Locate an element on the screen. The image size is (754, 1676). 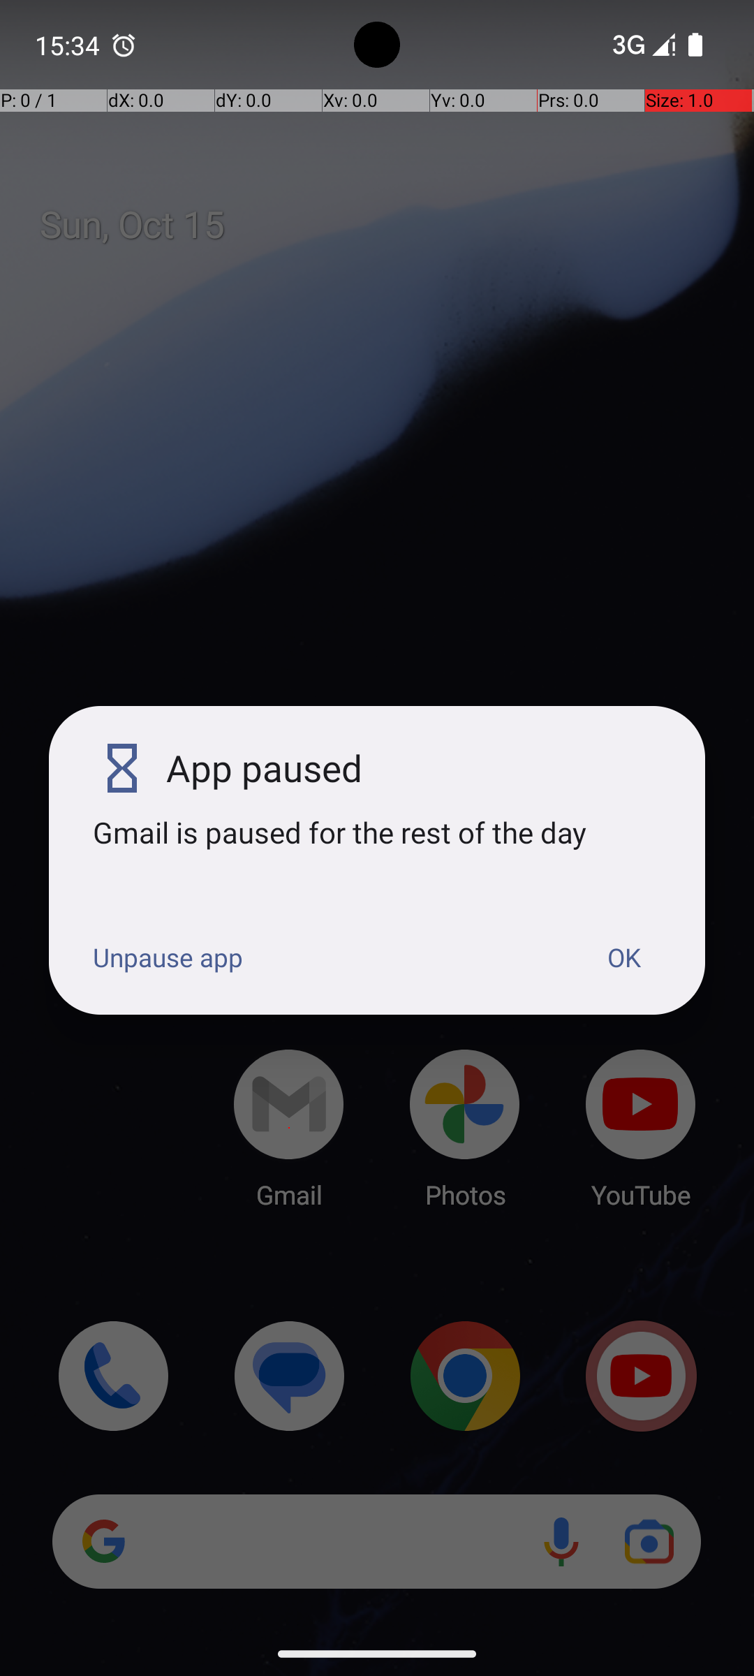
‎Gmail is paused for the rest of the day is located at coordinates (377, 832).